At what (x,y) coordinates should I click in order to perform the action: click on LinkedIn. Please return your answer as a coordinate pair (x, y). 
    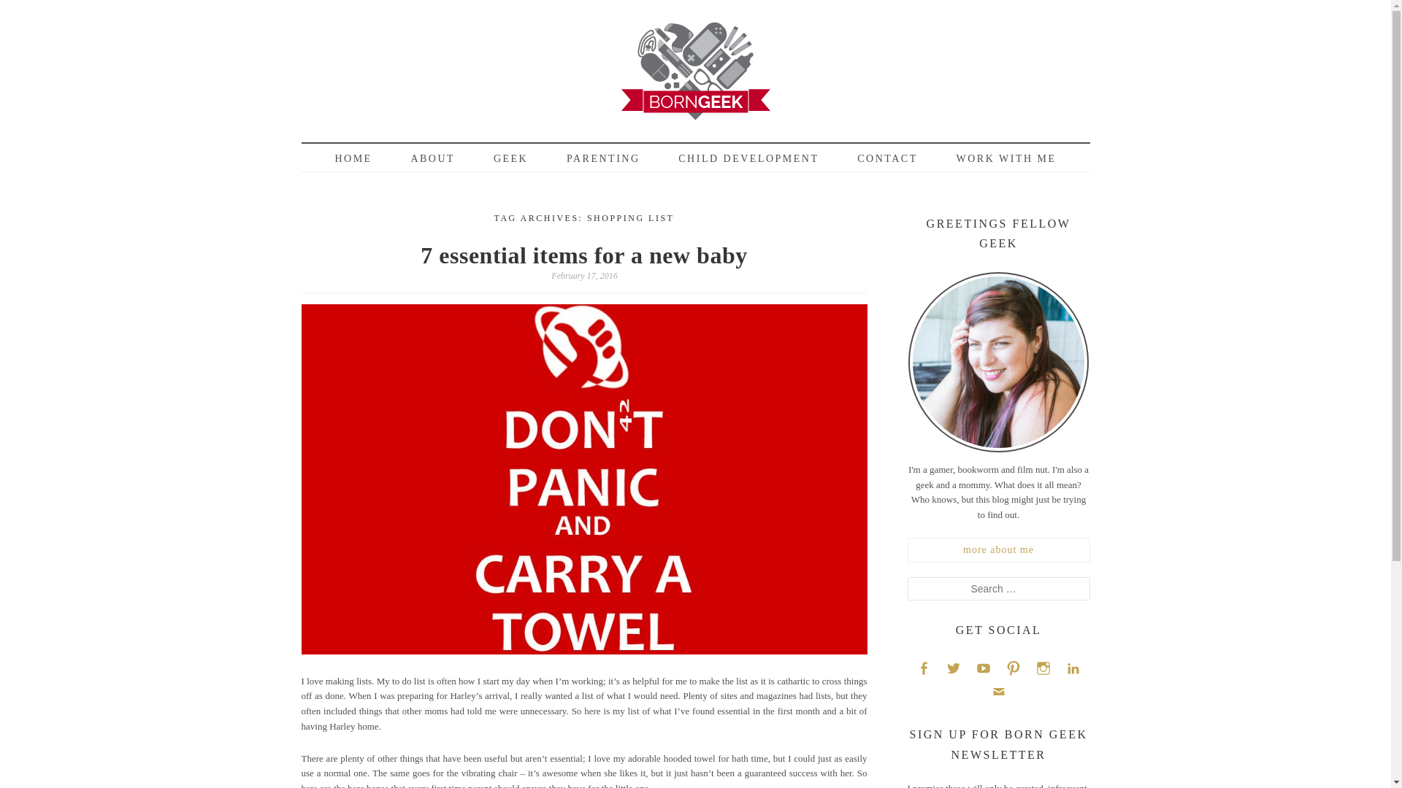
    Looking at the image, I should click on (1073, 667).